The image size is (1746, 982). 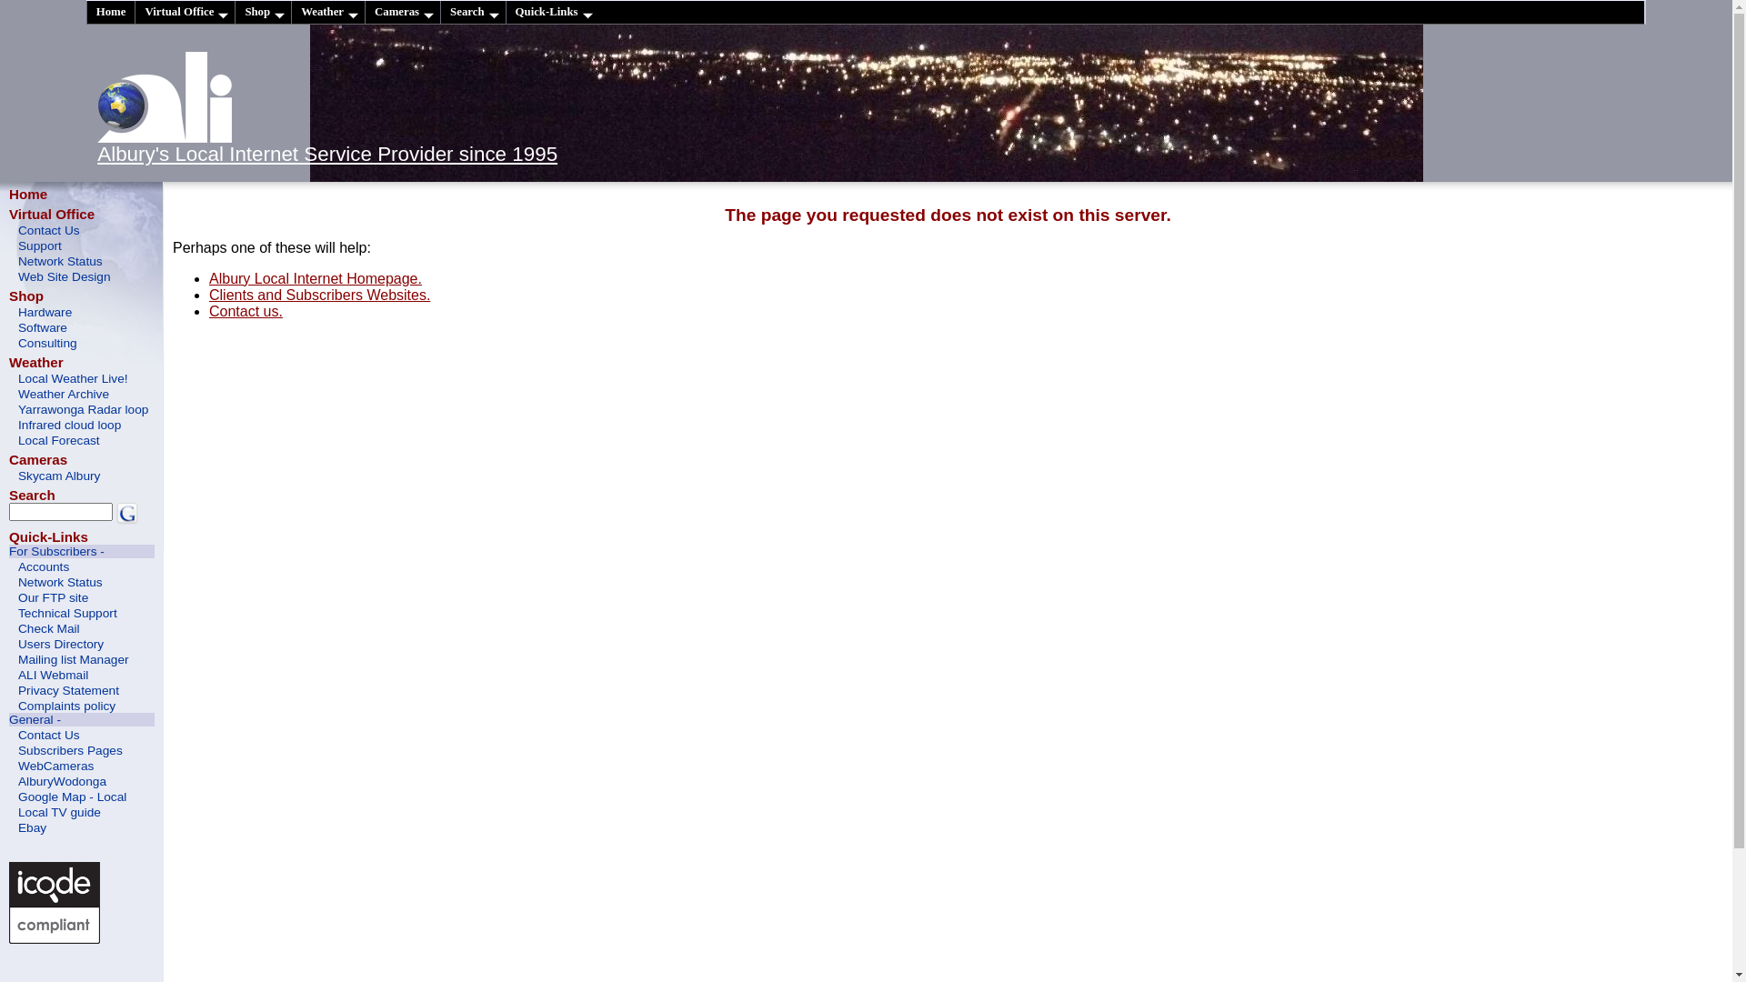 I want to click on Cameras, so click(x=402, y=13).